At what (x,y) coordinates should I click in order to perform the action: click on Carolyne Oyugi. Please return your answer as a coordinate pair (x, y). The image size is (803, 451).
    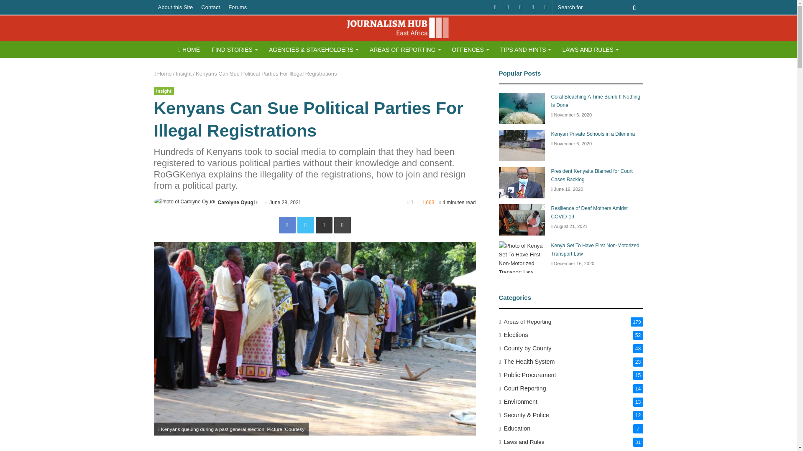
    Looking at the image, I should click on (236, 203).